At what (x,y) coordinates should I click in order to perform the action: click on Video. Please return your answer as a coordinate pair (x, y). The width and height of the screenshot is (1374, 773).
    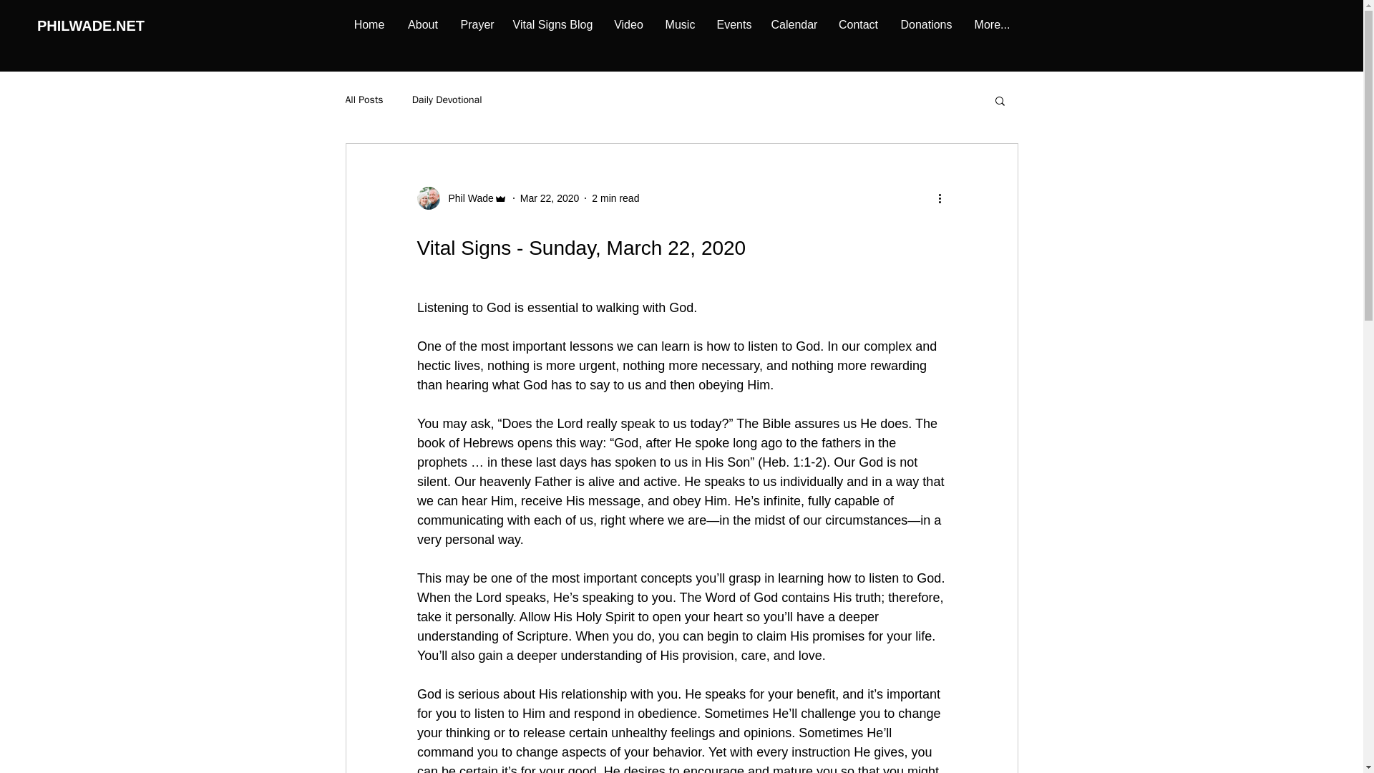
    Looking at the image, I should click on (628, 24).